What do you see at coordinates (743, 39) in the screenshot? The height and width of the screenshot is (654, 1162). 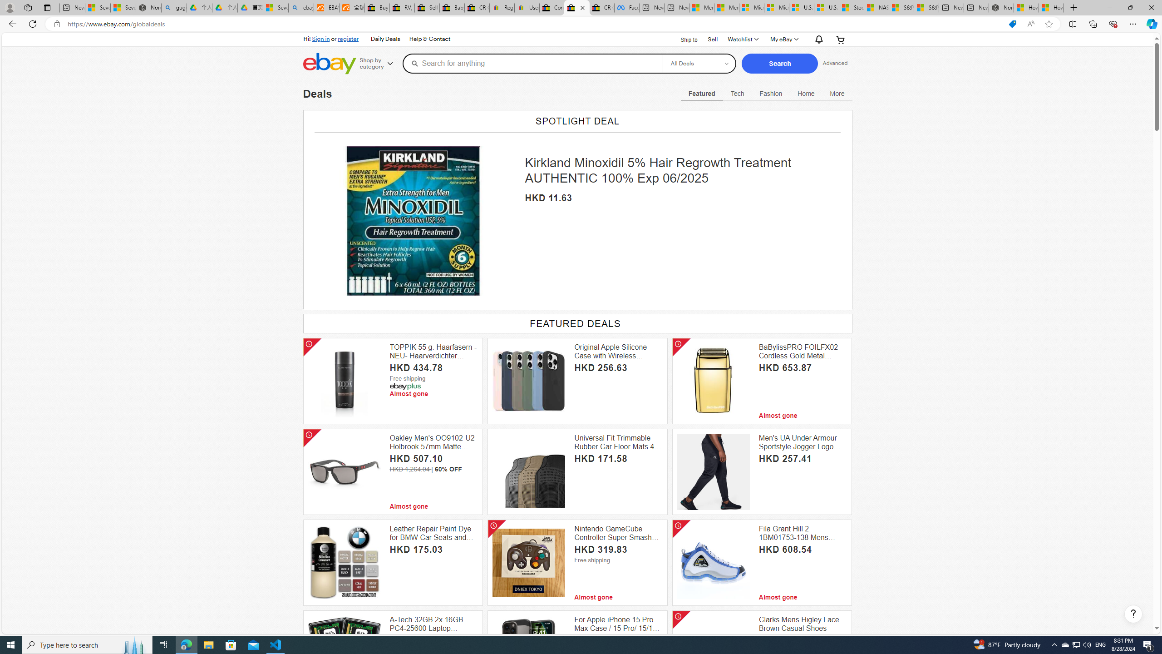 I see `WatchlistExpand Watch List` at bounding box center [743, 39].